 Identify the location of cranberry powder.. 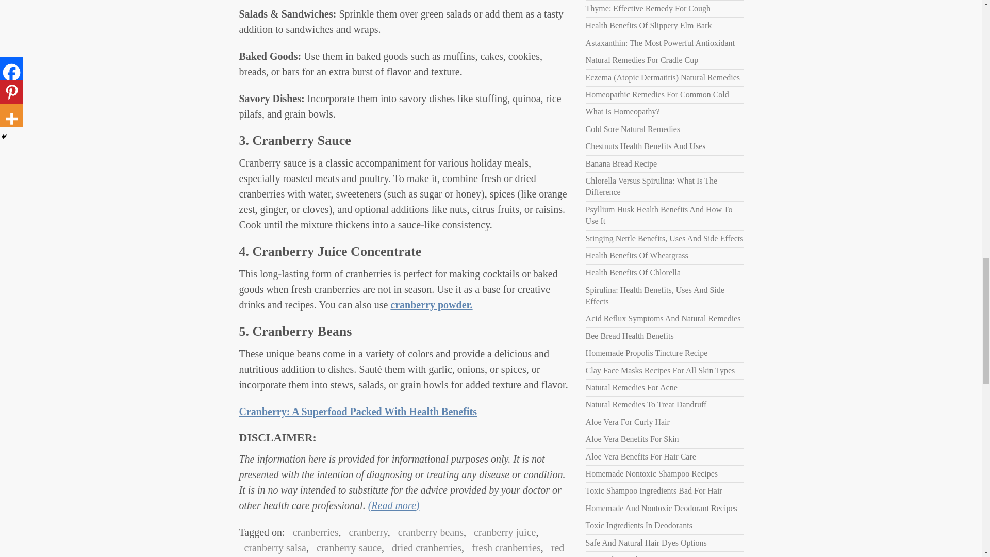
(431, 304).